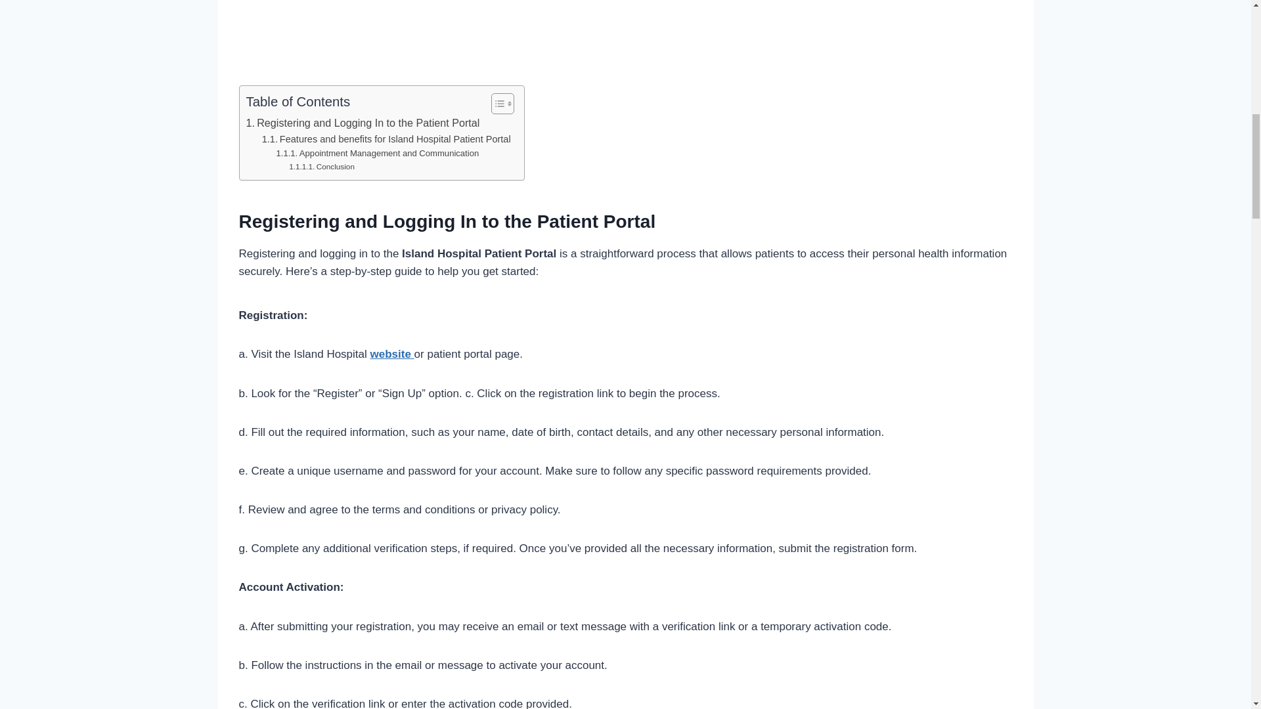  Describe the element at coordinates (386, 139) in the screenshot. I see `Features and benefits for Island Hospital Patient Portal` at that location.